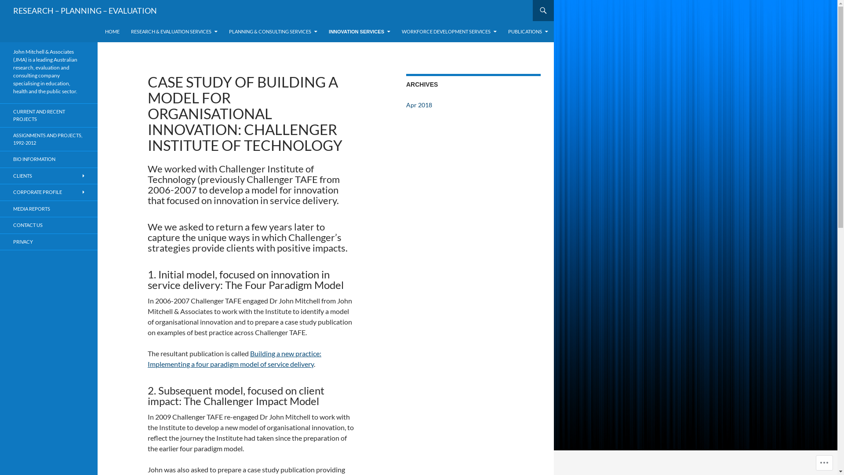 The image size is (844, 475). I want to click on WORKFORCE DEVELOPMENT SERVICES, so click(449, 32).